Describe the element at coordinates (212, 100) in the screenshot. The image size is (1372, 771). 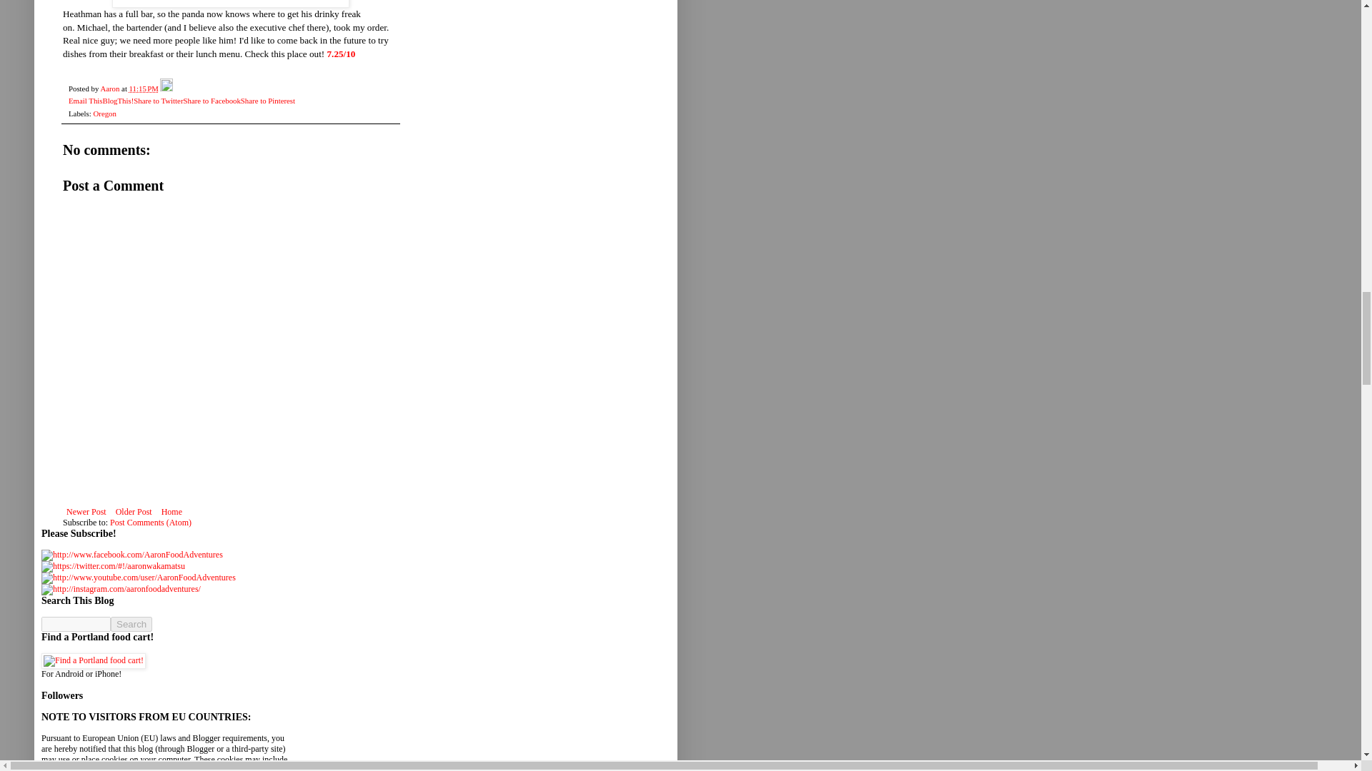
I see `Share to Facebook` at that location.